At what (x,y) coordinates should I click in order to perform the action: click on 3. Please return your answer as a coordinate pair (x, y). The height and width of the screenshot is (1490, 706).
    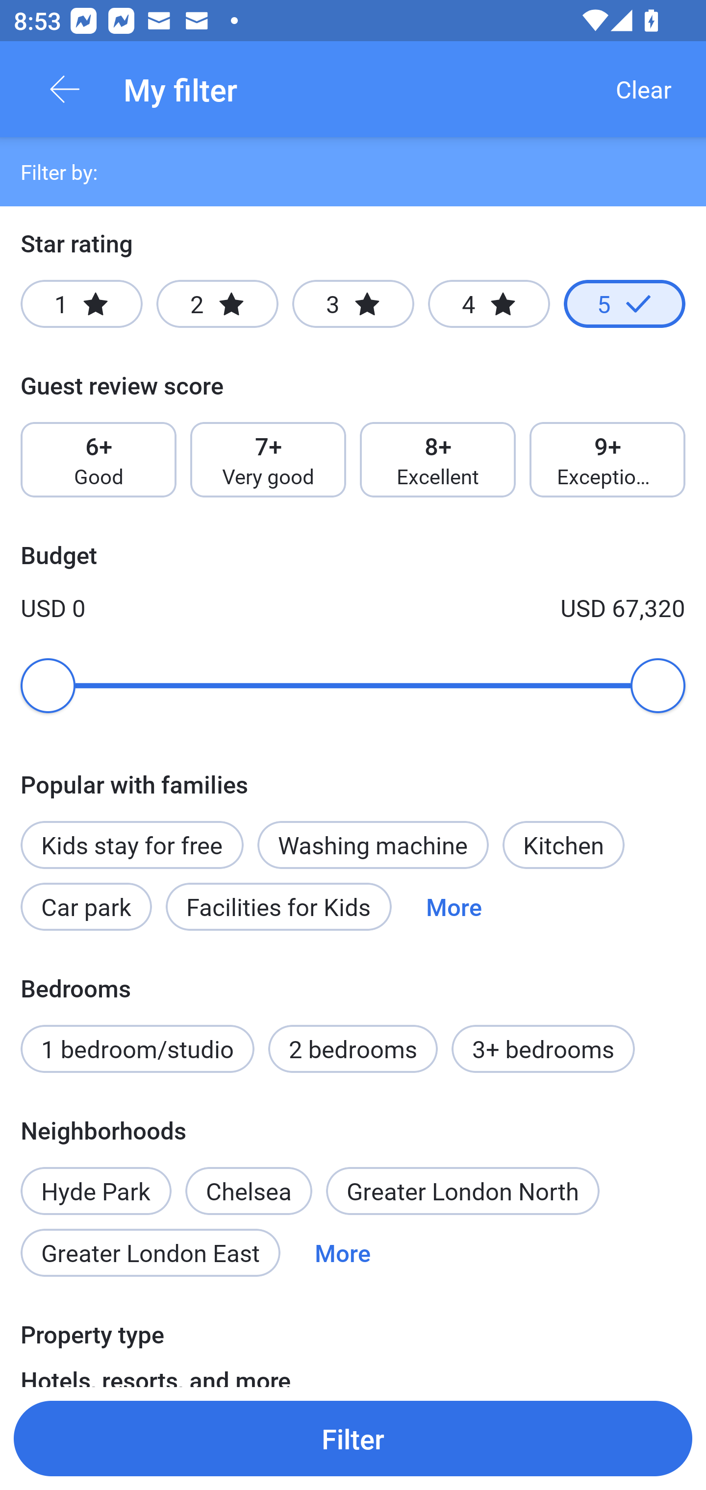
    Looking at the image, I should click on (353, 304).